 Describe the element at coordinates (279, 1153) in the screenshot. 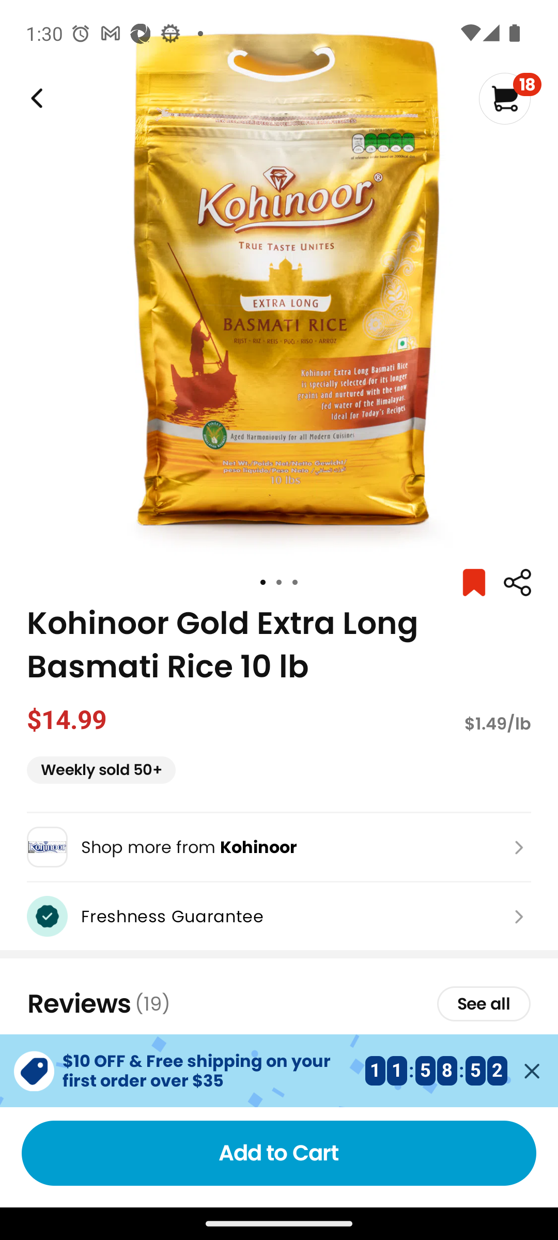

I see `Add to Cart` at that location.